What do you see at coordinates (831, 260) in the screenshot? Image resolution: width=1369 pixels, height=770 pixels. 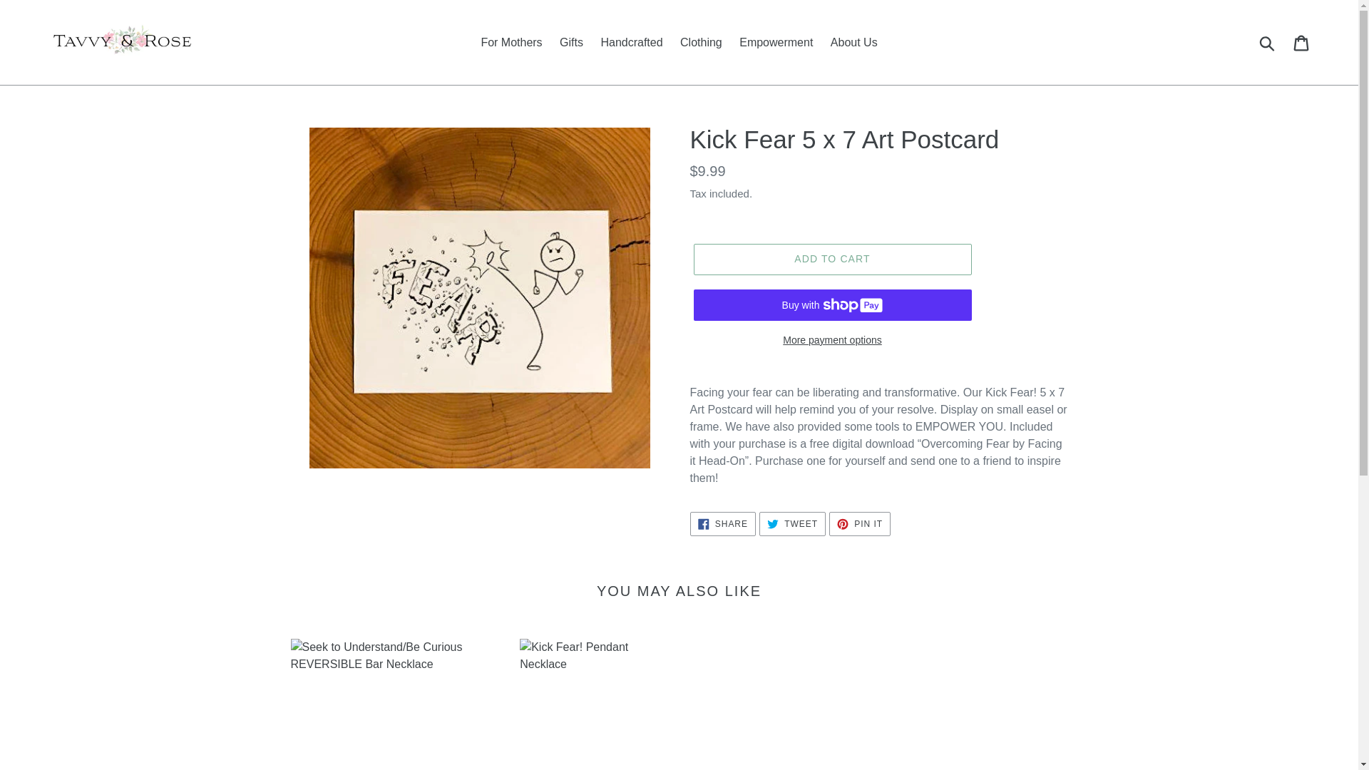 I see `ADD TO CART` at bounding box center [831, 260].